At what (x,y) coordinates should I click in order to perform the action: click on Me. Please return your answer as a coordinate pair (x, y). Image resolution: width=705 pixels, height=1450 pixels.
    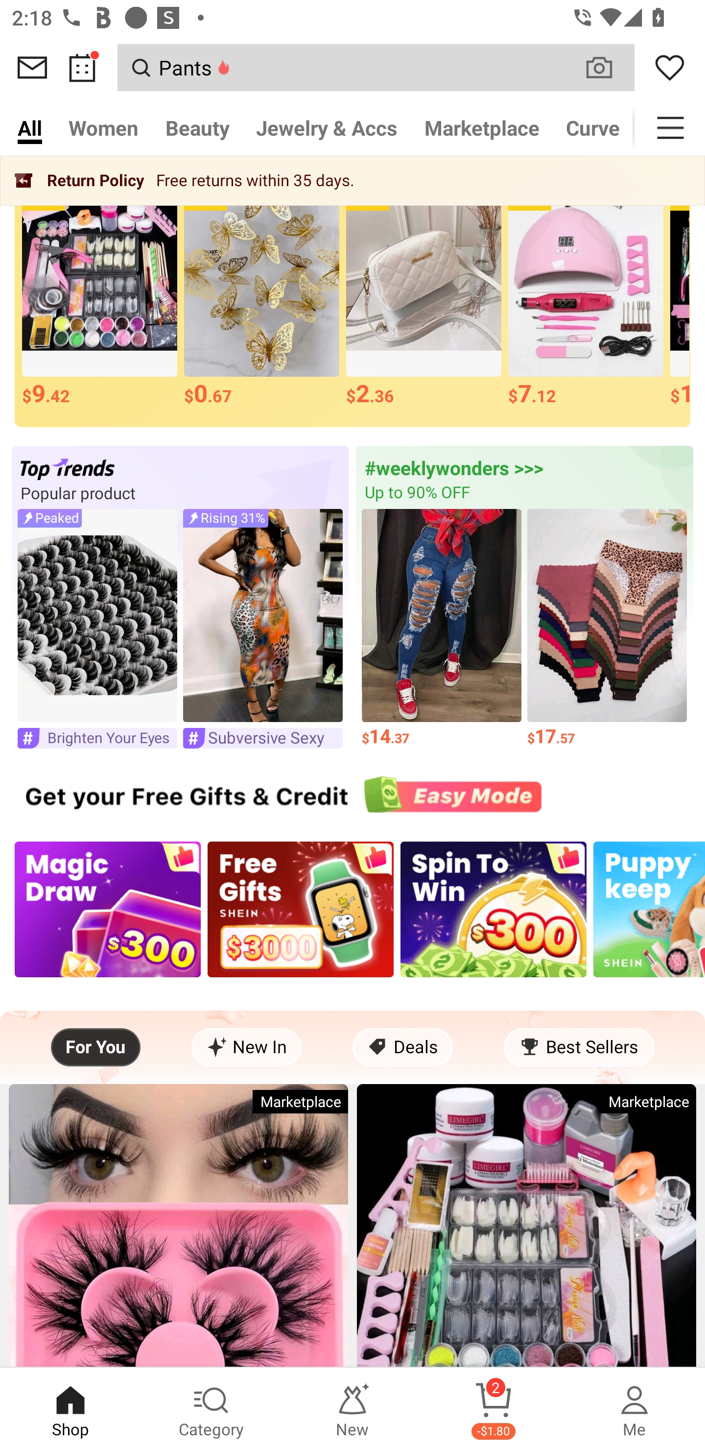
    Looking at the image, I should click on (634, 1409).